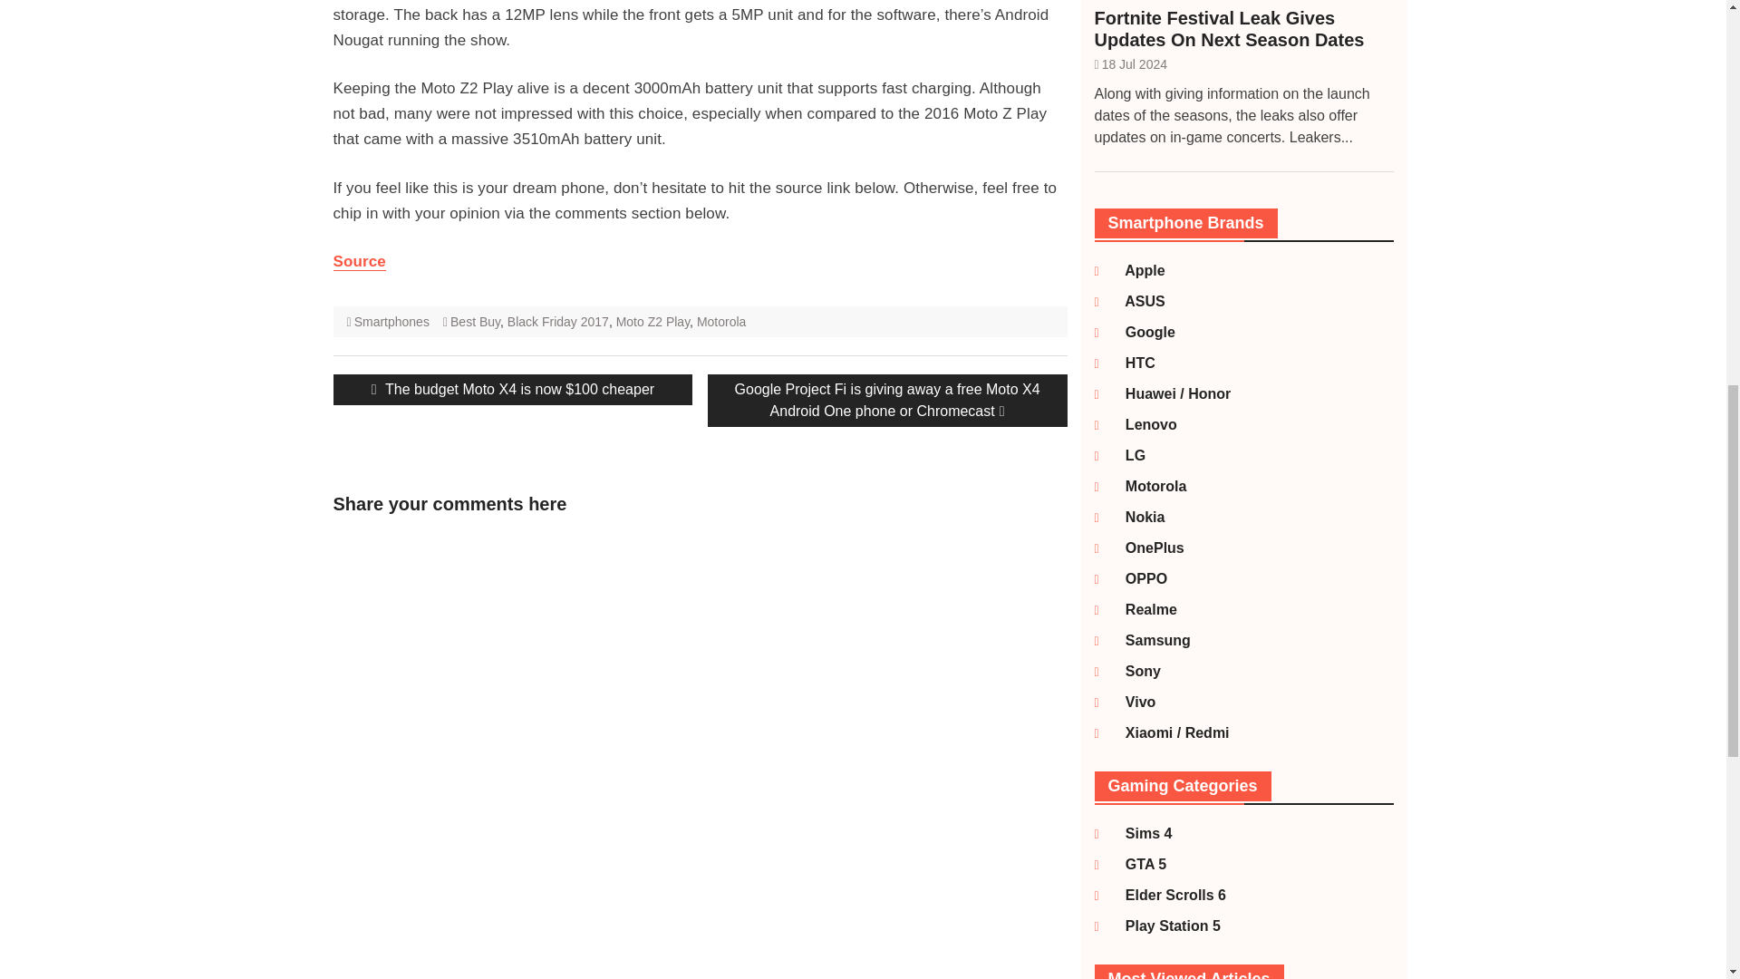 Image resolution: width=1740 pixels, height=979 pixels. Describe the element at coordinates (652, 321) in the screenshot. I see `Moto Z2 Play` at that location.